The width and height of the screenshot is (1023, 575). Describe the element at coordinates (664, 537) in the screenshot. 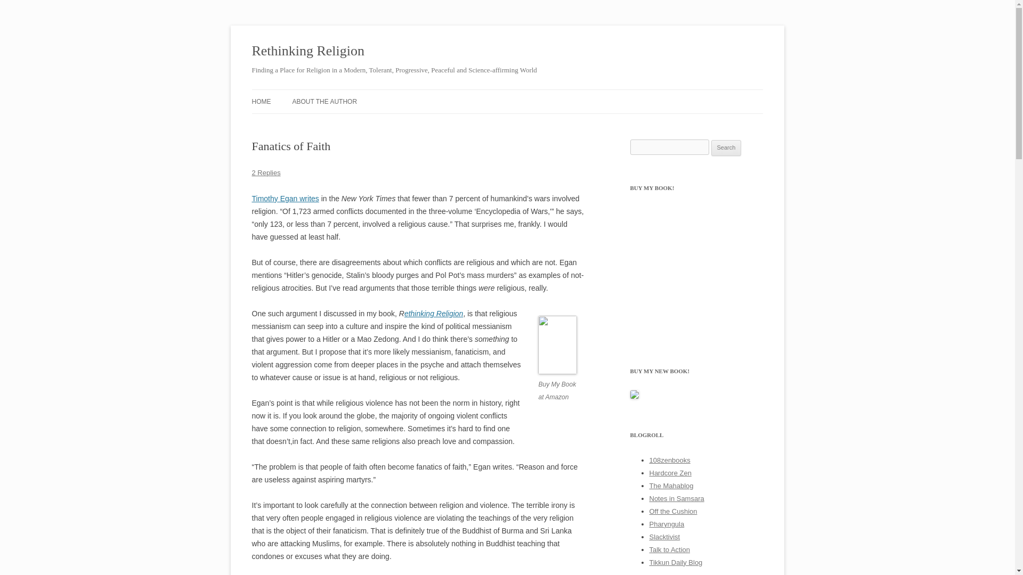

I see `Slacktivist` at that location.